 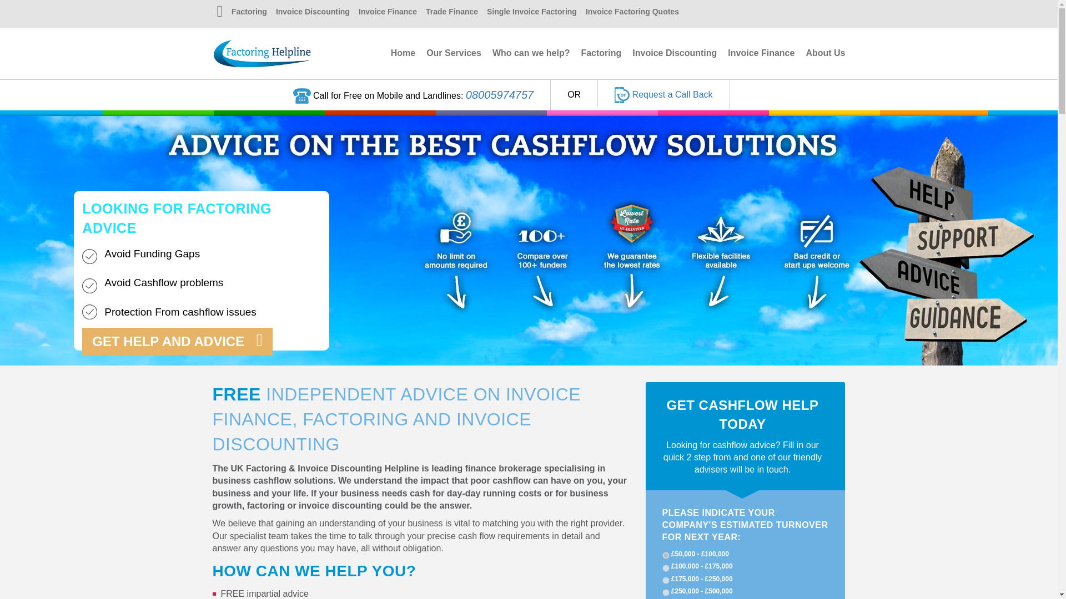 I want to click on Our Services, so click(x=454, y=53).